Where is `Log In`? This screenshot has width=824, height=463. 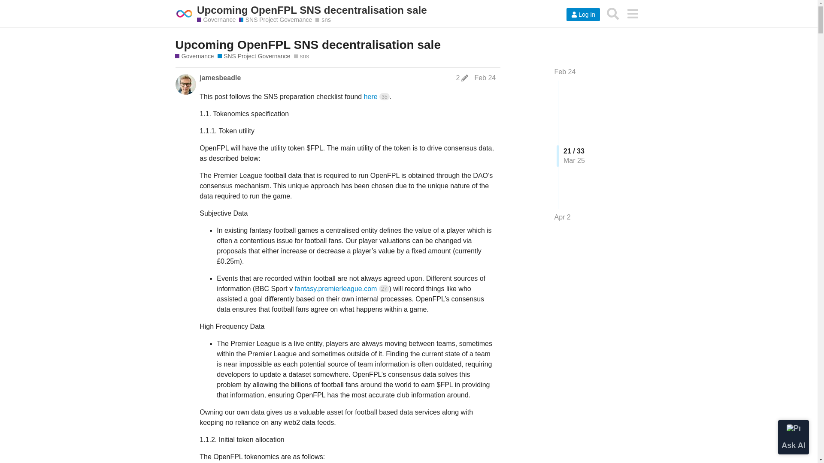
Log In is located at coordinates (583, 15).